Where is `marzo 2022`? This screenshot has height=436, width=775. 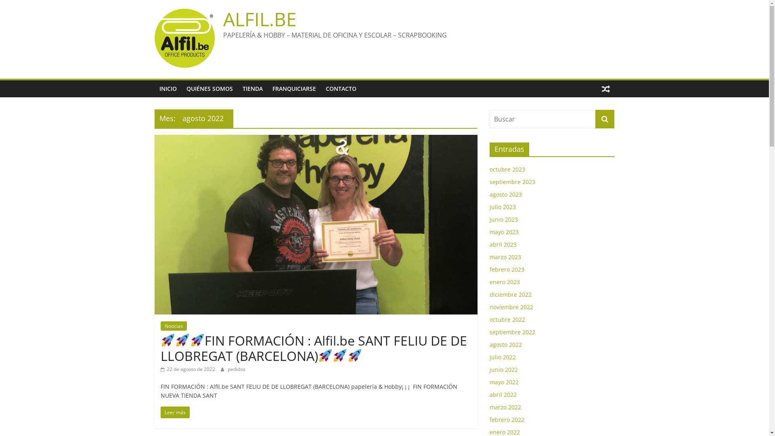 marzo 2022 is located at coordinates (505, 407).